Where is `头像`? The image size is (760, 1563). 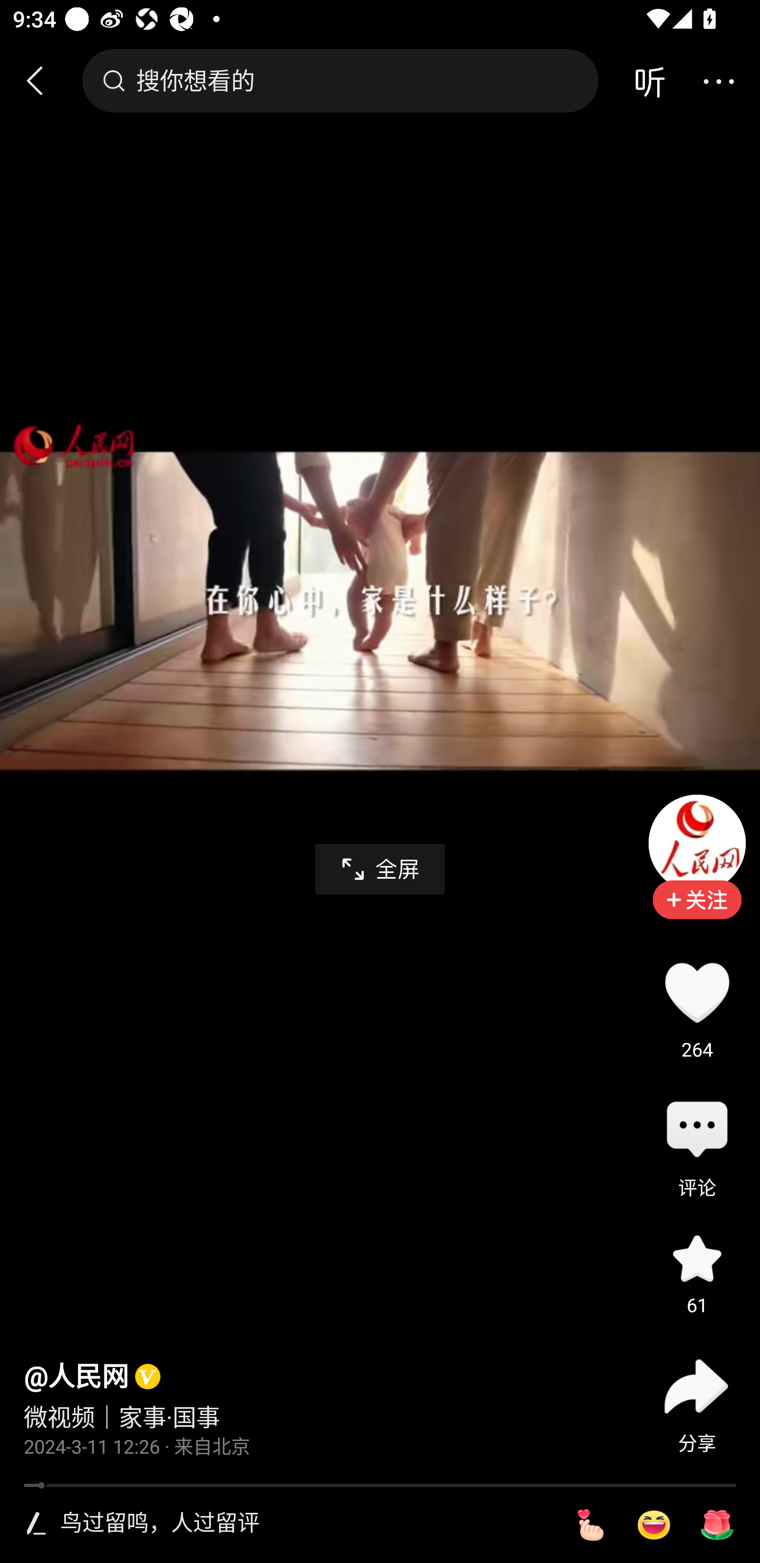 头像 is located at coordinates (697, 843).